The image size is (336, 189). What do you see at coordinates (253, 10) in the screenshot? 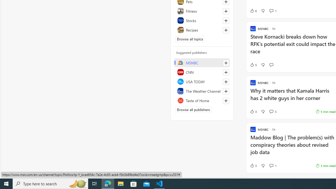
I see `6 Like` at bounding box center [253, 10].